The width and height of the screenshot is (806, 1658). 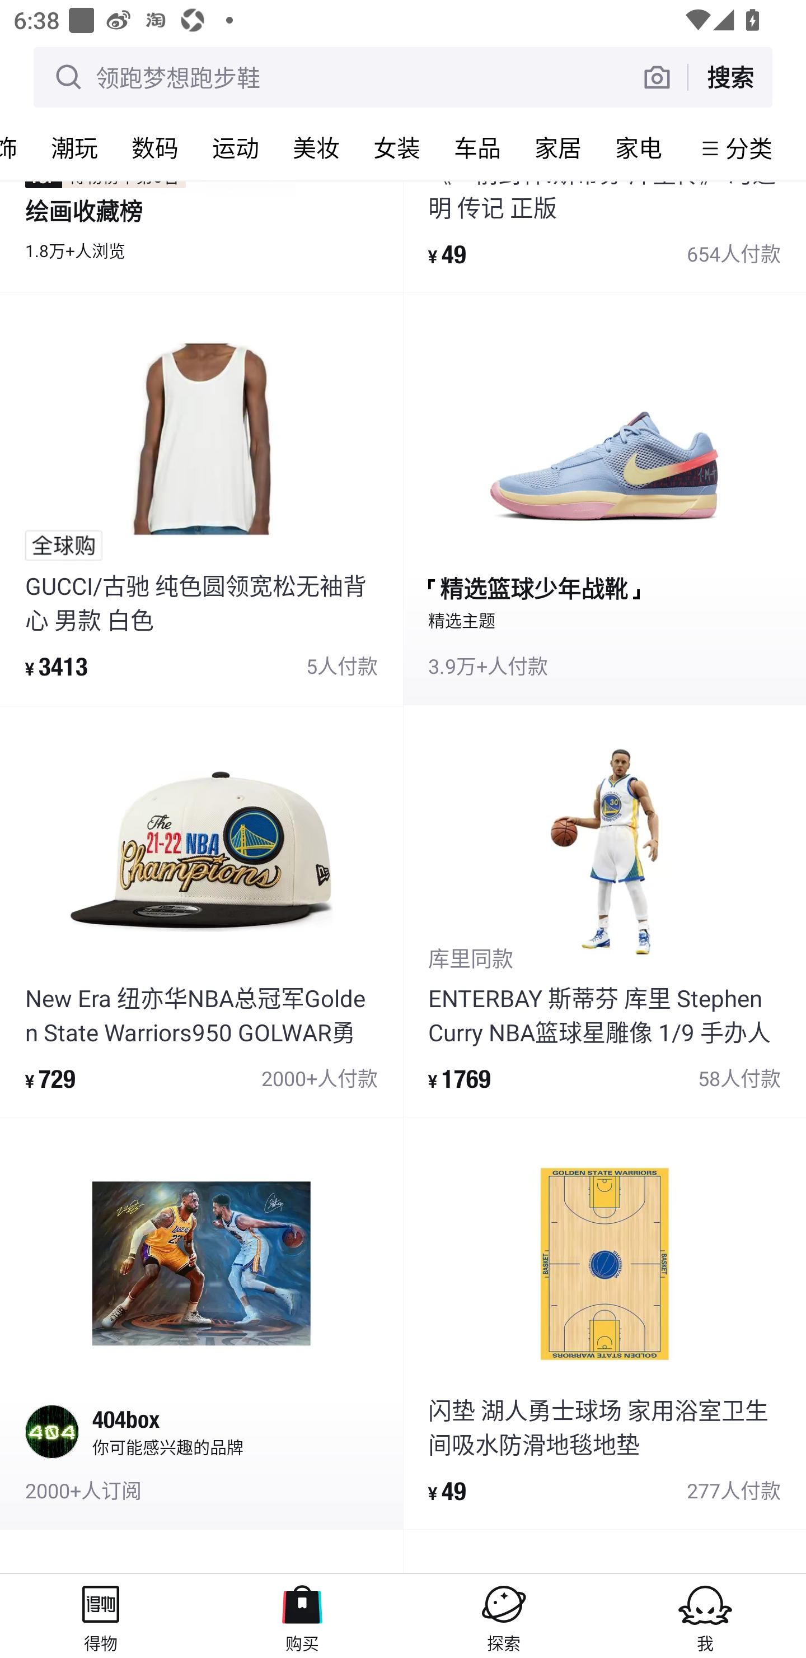 I want to click on 美妆, so click(x=316, y=147).